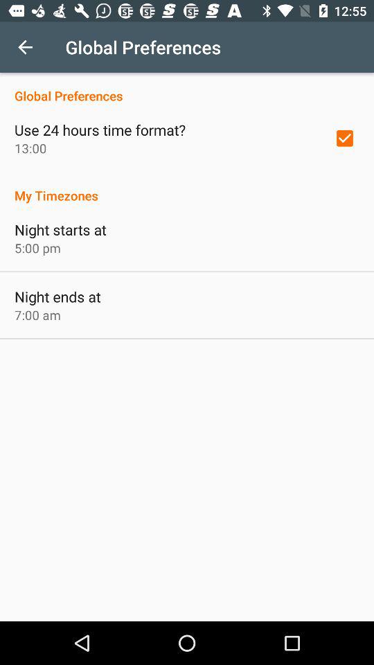 This screenshot has height=665, width=374. Describe the element at coordinates (100, 130) in the screenshot. I see `swipe to use 24 hours item` at that location.